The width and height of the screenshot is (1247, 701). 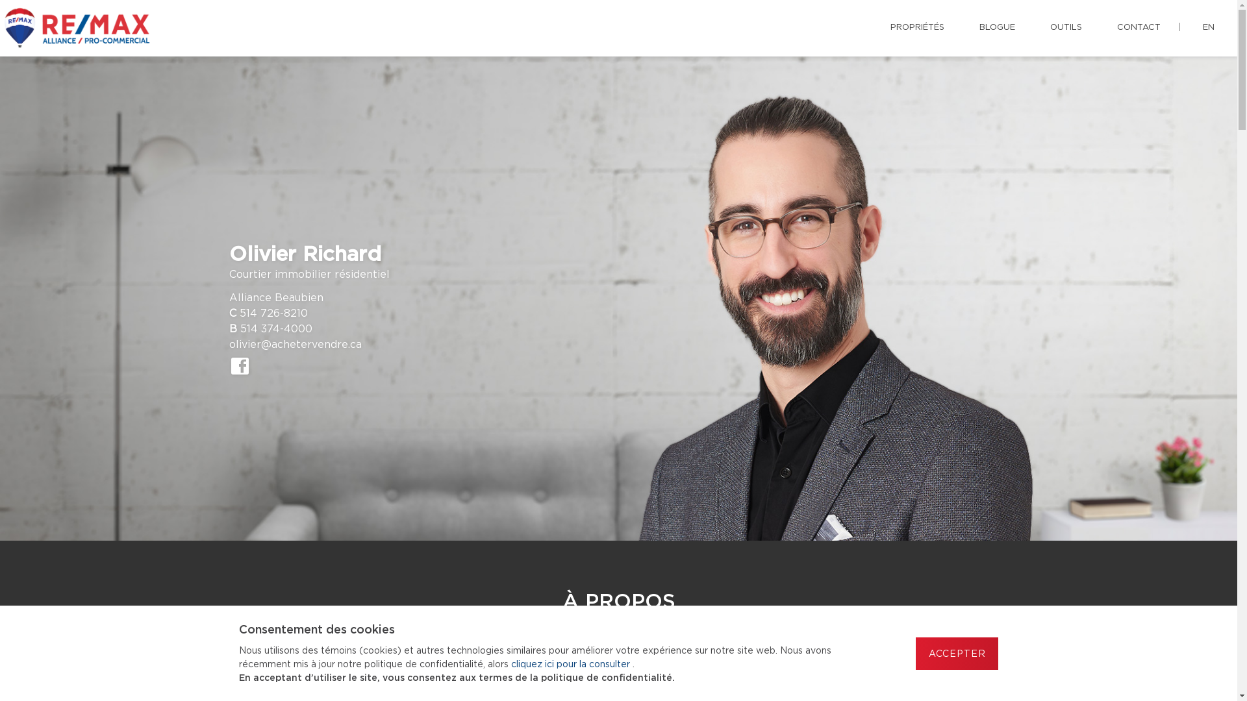 What do you see at coordinates (998, 28) in the screenshot?
I see `BLOGUE` at bounding box center [998, 28].